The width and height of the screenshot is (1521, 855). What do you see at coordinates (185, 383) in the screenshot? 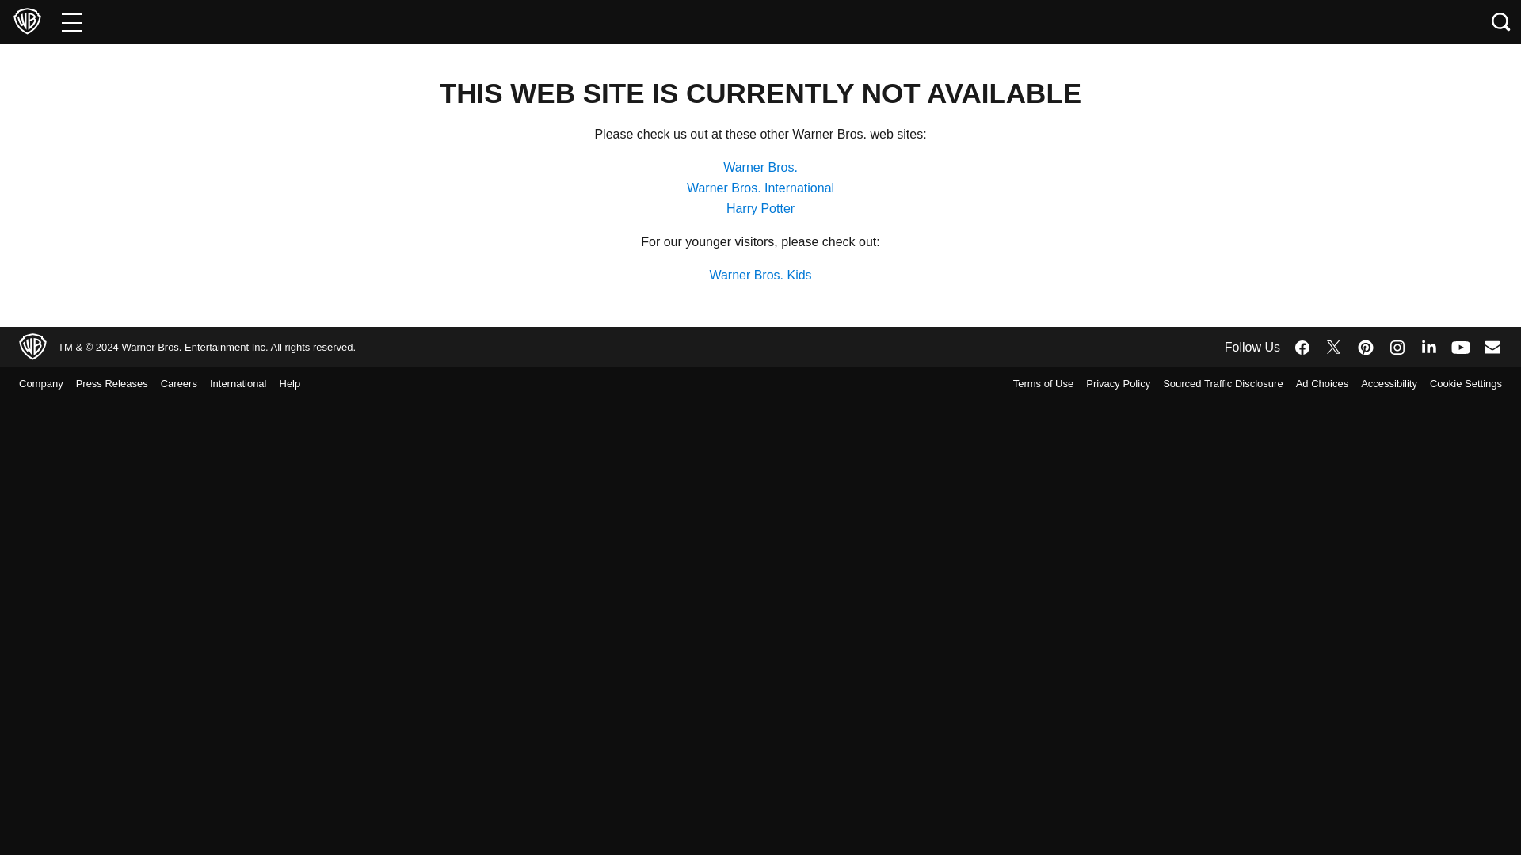
I see `Careers` at bounding box center [185, 383].